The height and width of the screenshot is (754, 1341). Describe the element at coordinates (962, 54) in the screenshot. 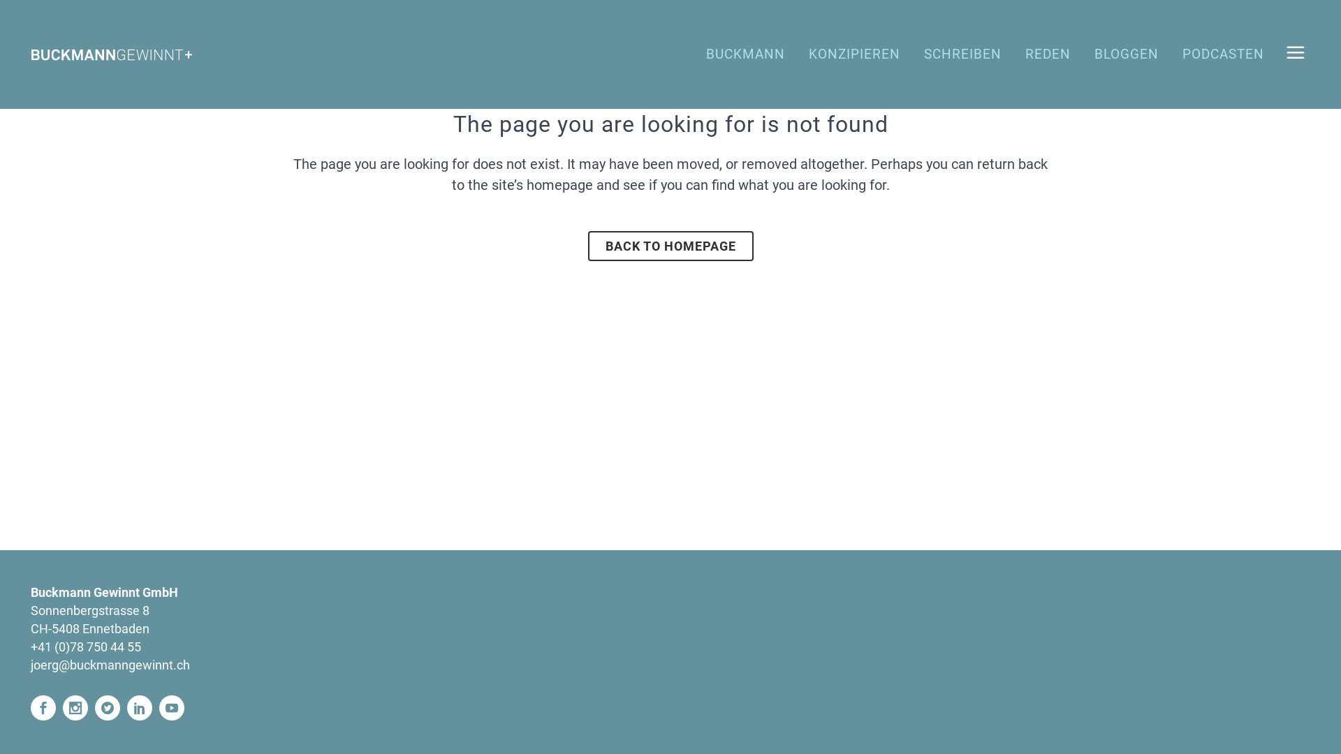

I see `SCHREIBEN` at that location.